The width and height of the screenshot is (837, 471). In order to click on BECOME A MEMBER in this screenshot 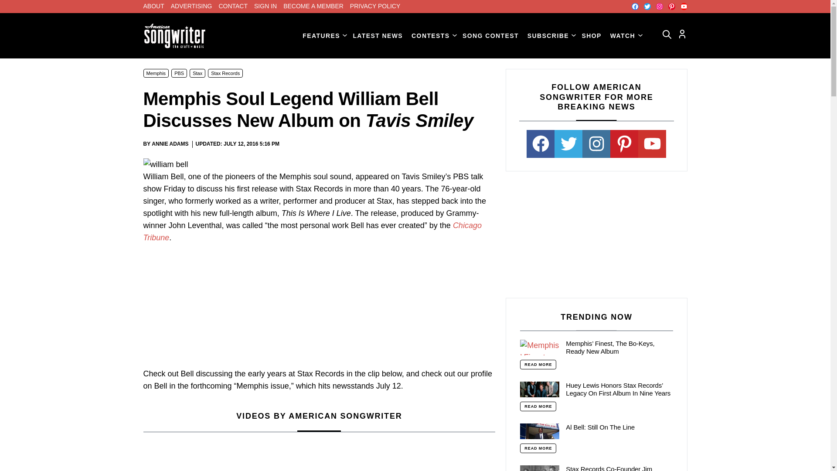, I will do `click(313, 6)`.